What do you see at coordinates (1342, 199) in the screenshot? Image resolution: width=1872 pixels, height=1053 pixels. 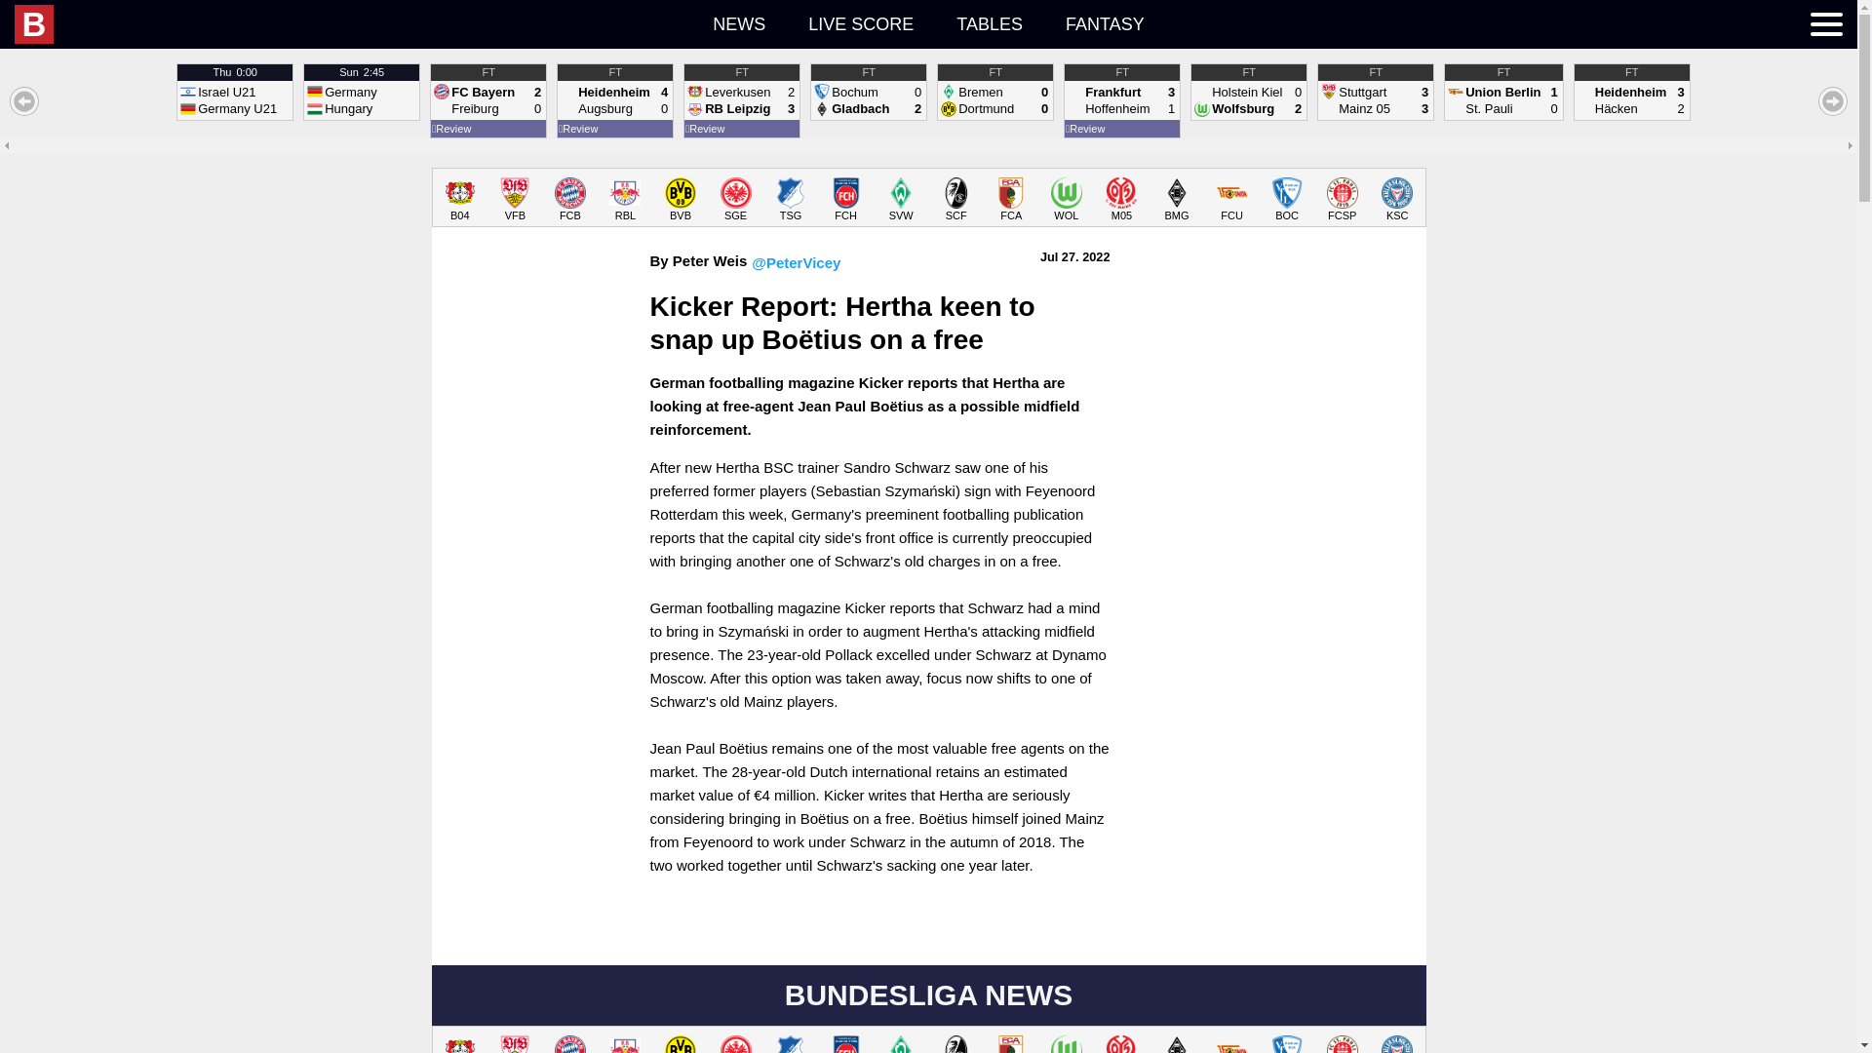 I see `St. Pauli News` at bounding box center [1342, 199].